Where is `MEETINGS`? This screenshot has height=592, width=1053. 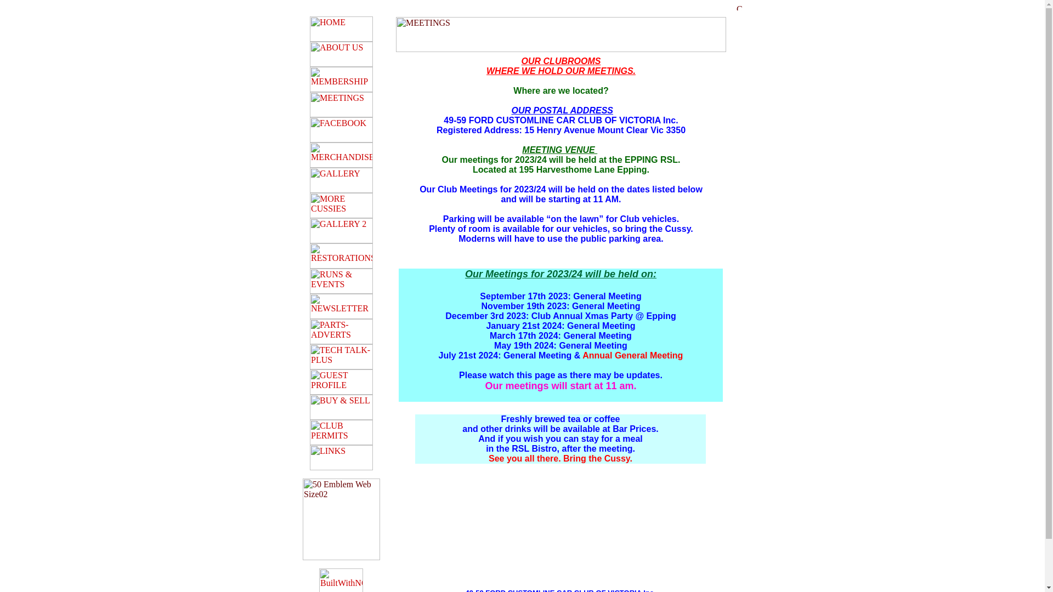 MEETINGS is located at coordinates (561, 35).